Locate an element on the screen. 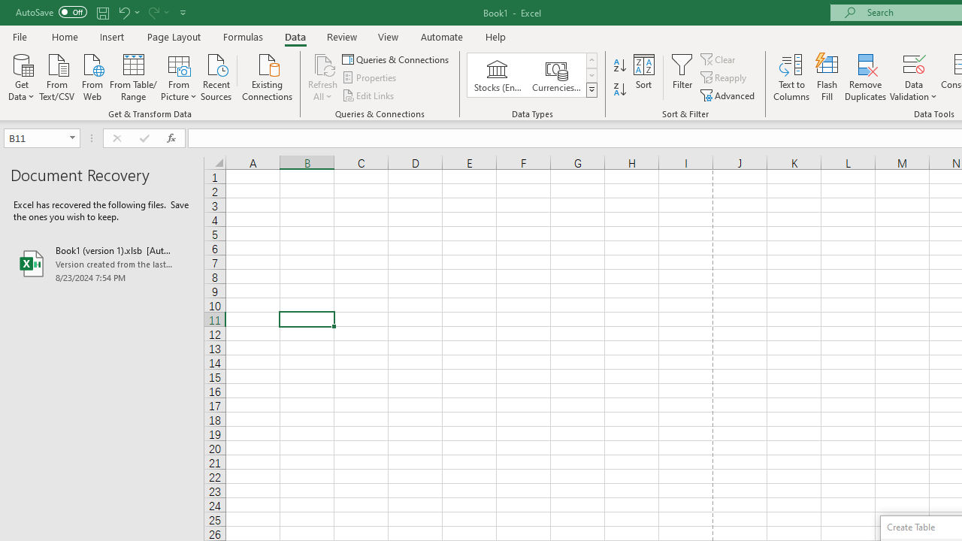  Filter is located at coordinates (682, 77).